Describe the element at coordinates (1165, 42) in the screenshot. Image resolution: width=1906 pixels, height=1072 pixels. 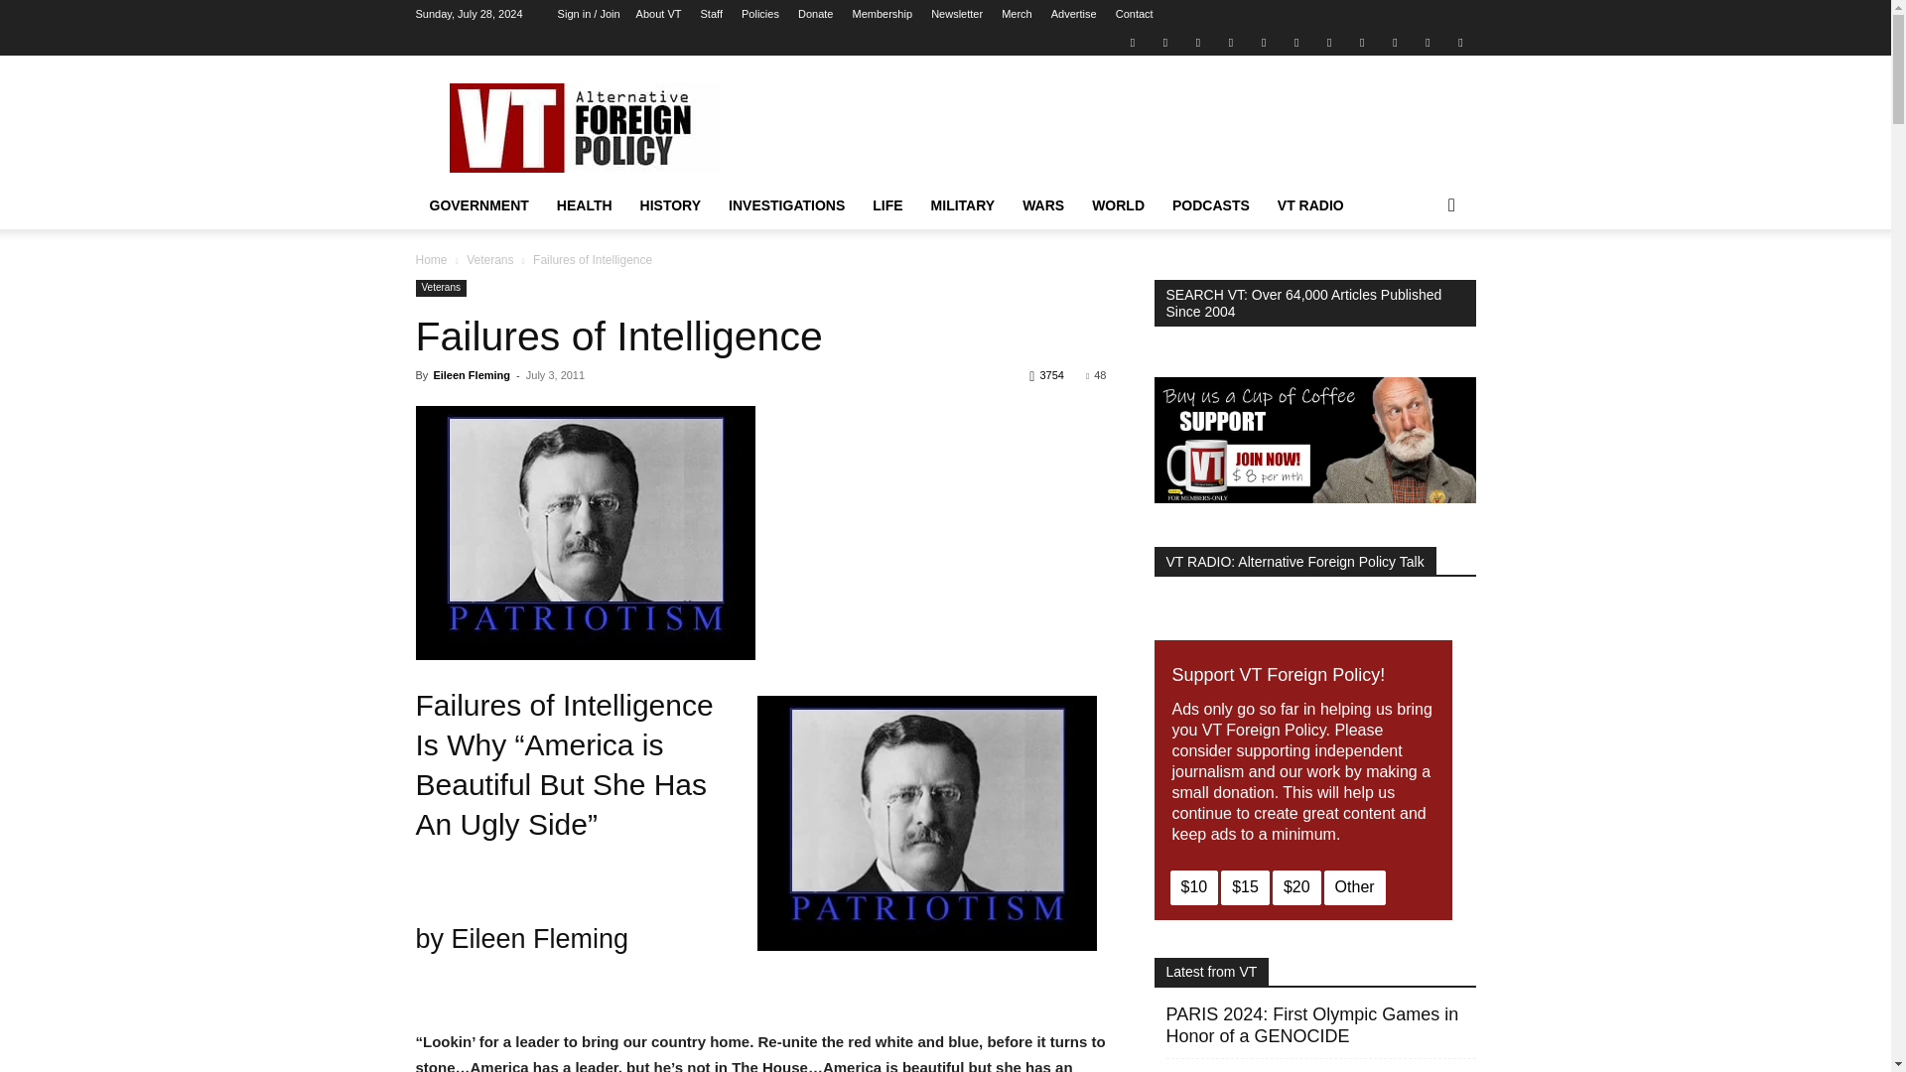
I see `Facebook` at that location.